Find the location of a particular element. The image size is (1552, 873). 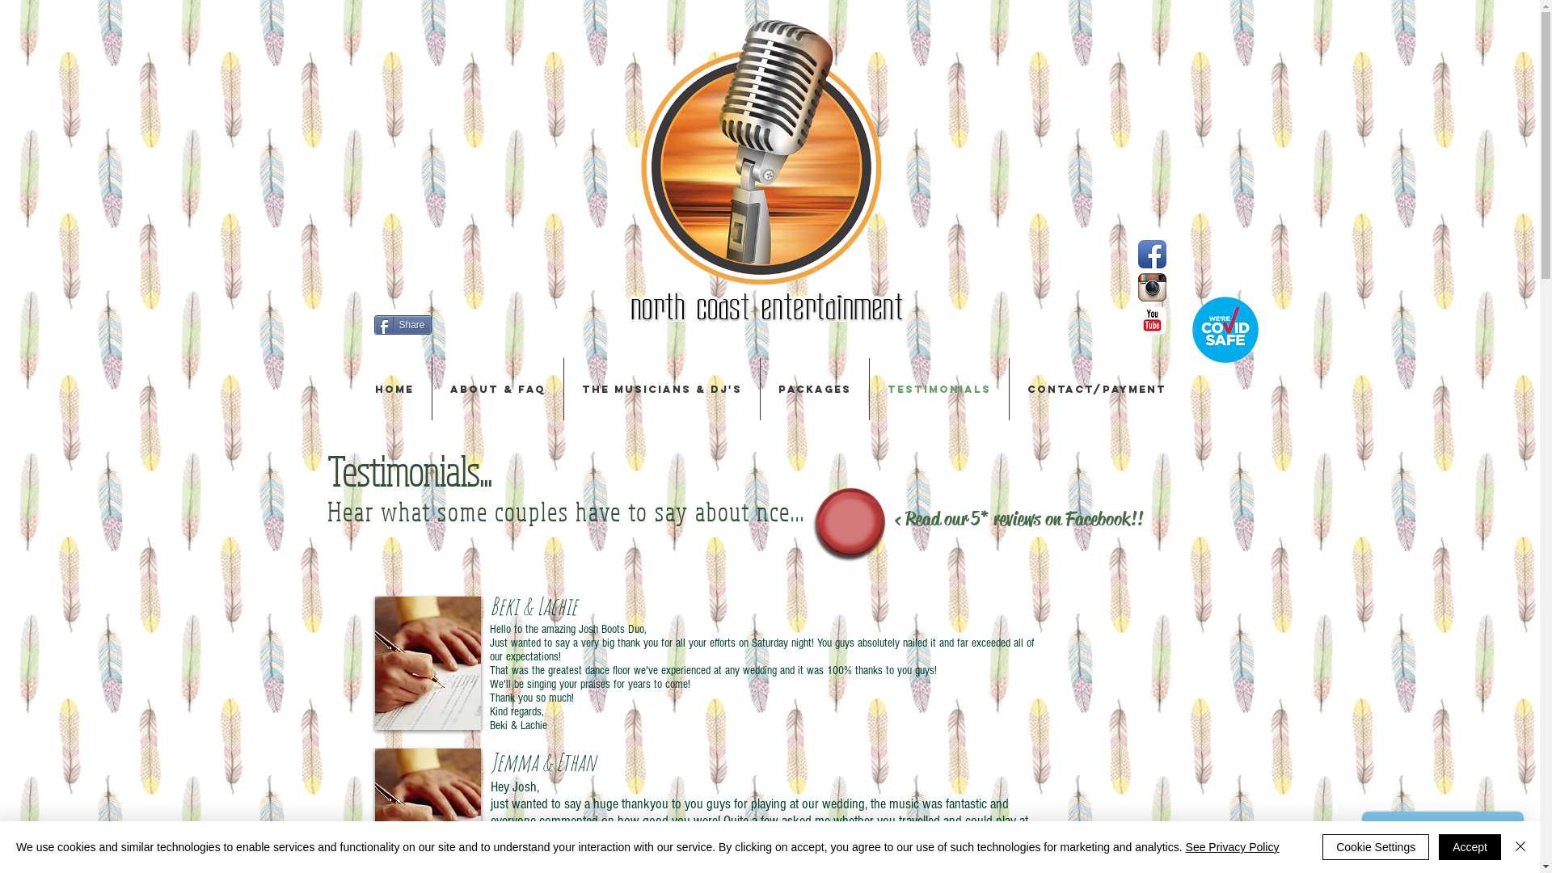

See Privacy Policy is located at coordinates (1233, 847).